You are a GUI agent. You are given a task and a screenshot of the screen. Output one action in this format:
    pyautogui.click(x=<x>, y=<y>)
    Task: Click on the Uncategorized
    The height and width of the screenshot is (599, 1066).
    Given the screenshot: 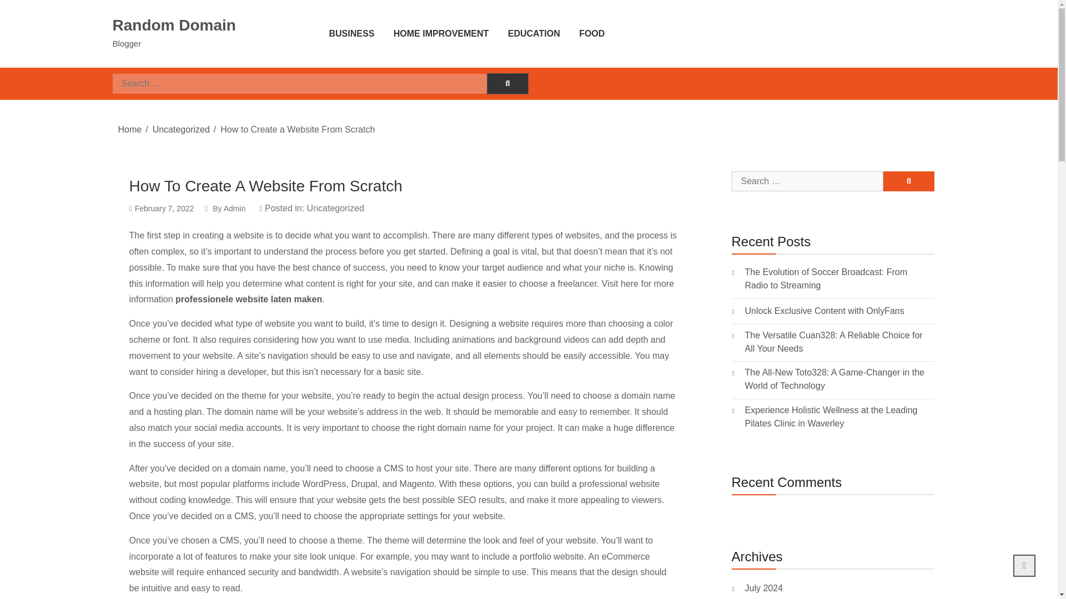 What is the action you would take?
    pyautogui.click(x=335, y=209)
    